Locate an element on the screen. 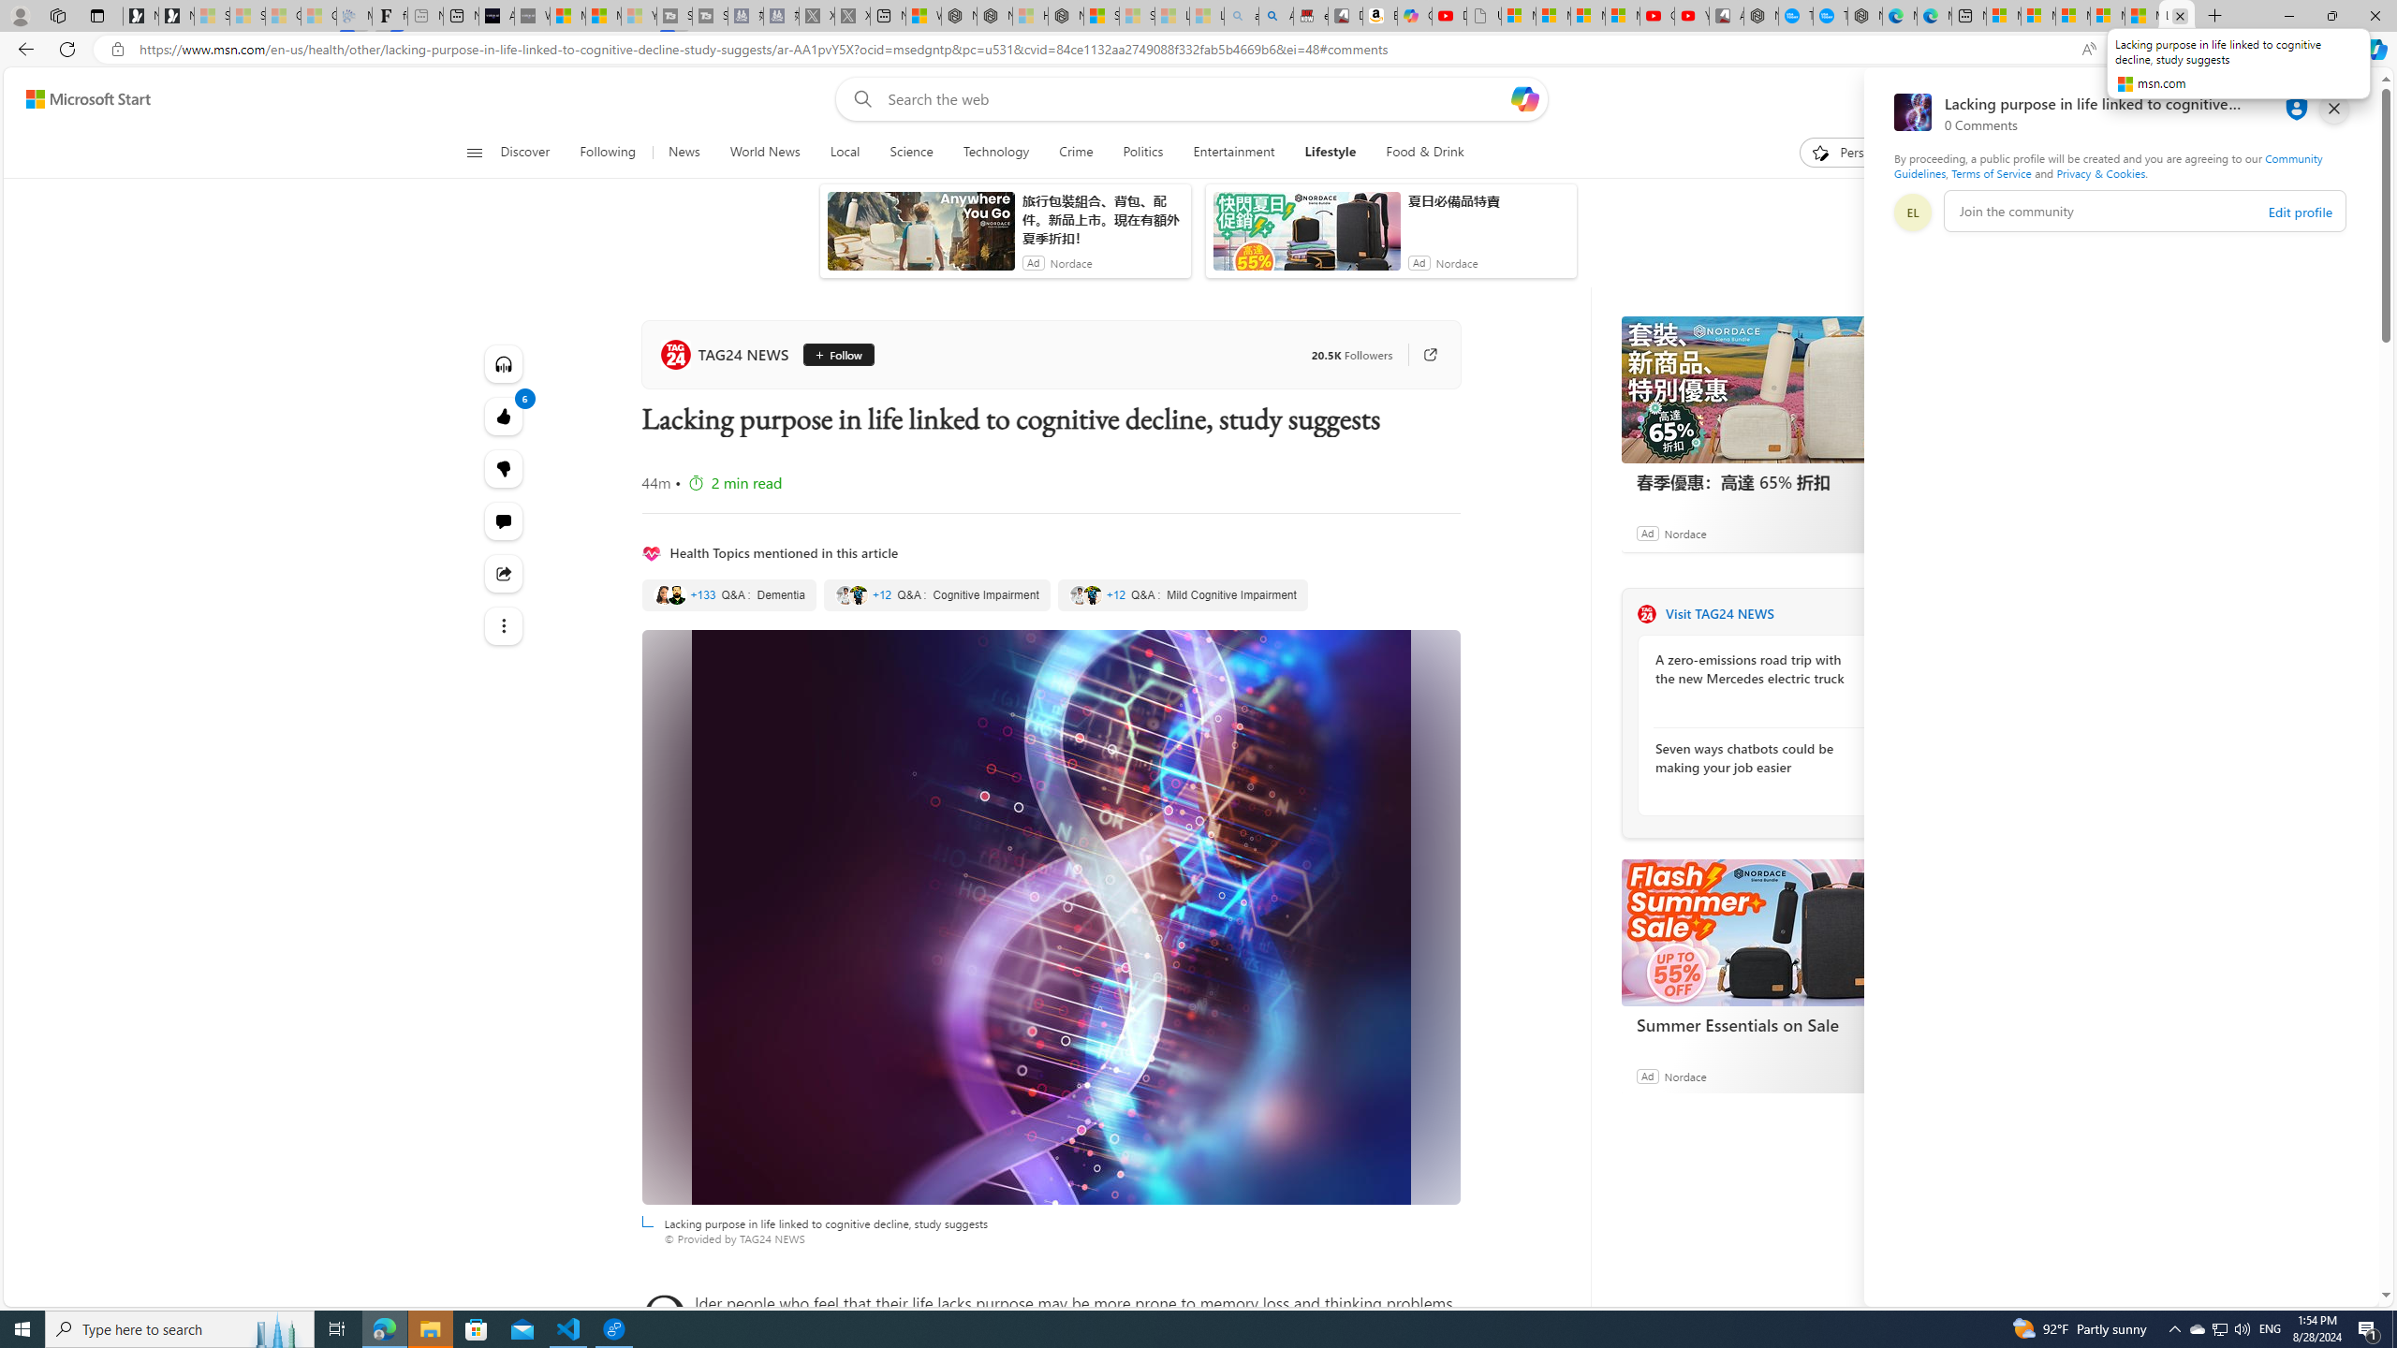  Listen to this article is located at coordinates (504, 364).